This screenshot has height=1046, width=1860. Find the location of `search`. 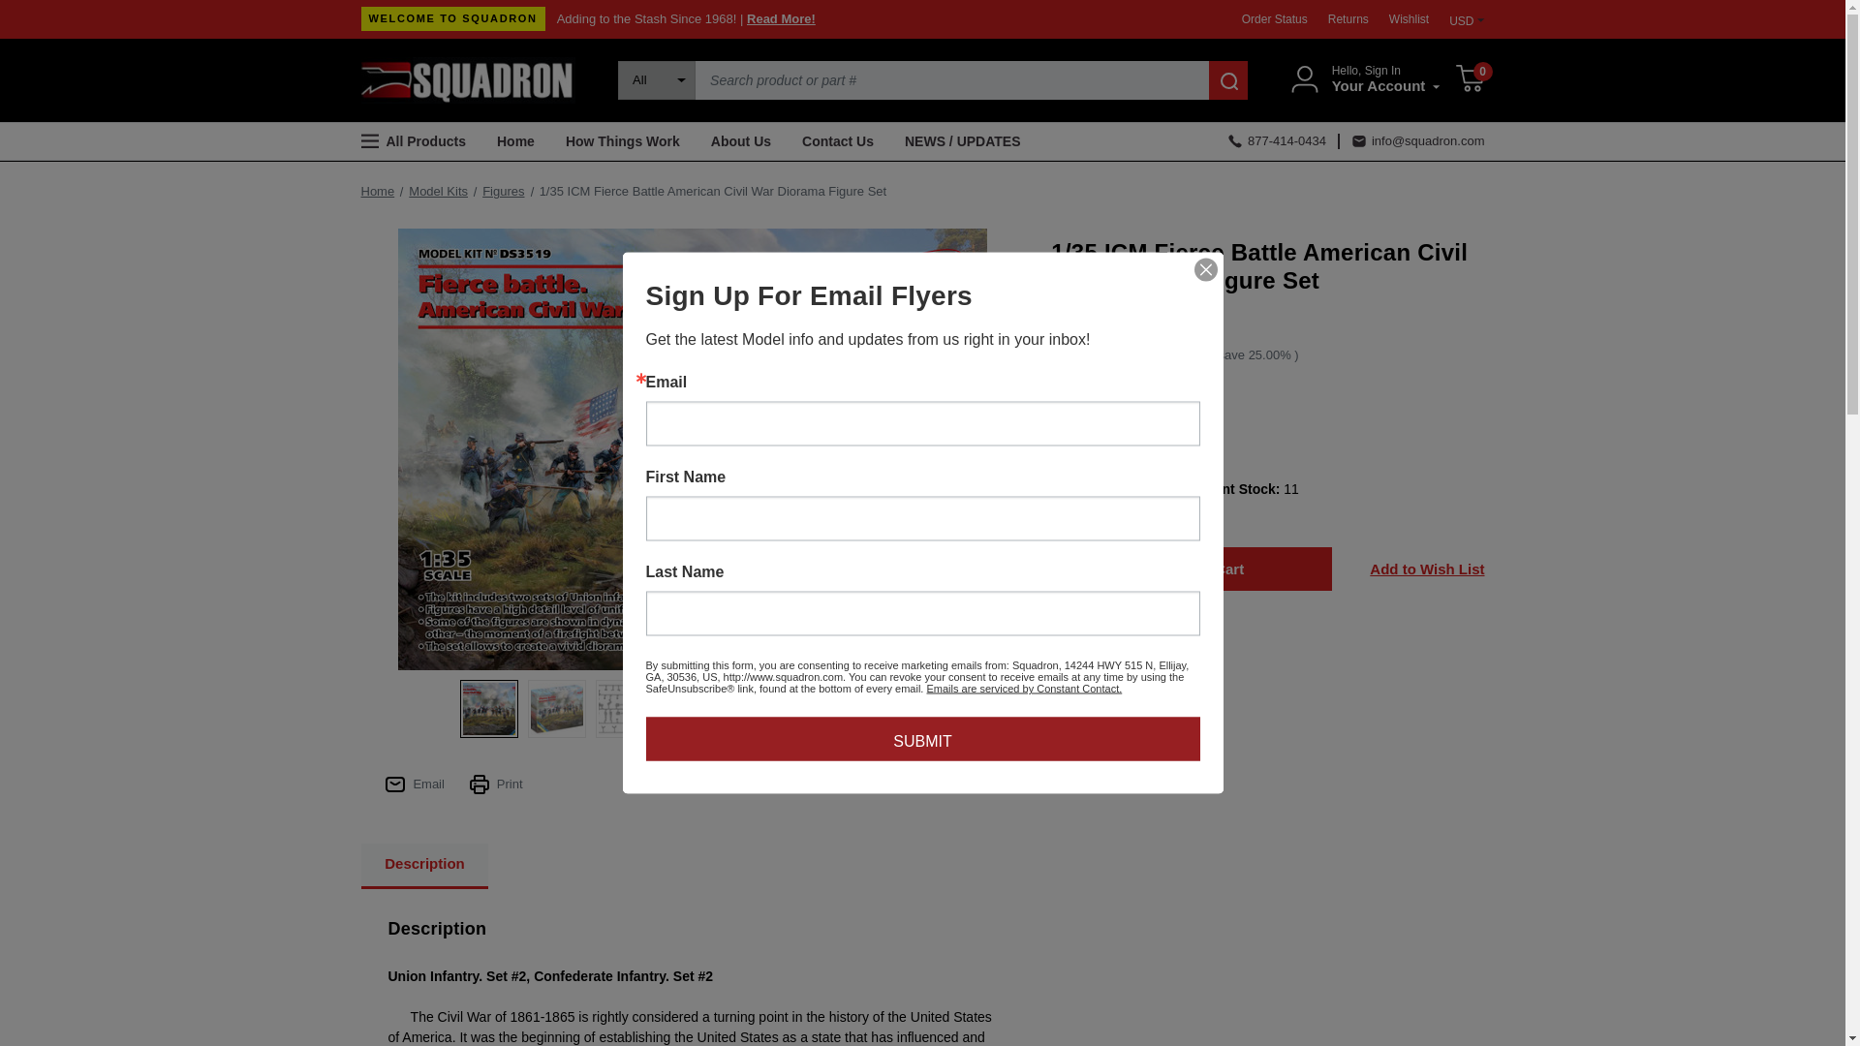

search is located at coordinates (1228, 79).